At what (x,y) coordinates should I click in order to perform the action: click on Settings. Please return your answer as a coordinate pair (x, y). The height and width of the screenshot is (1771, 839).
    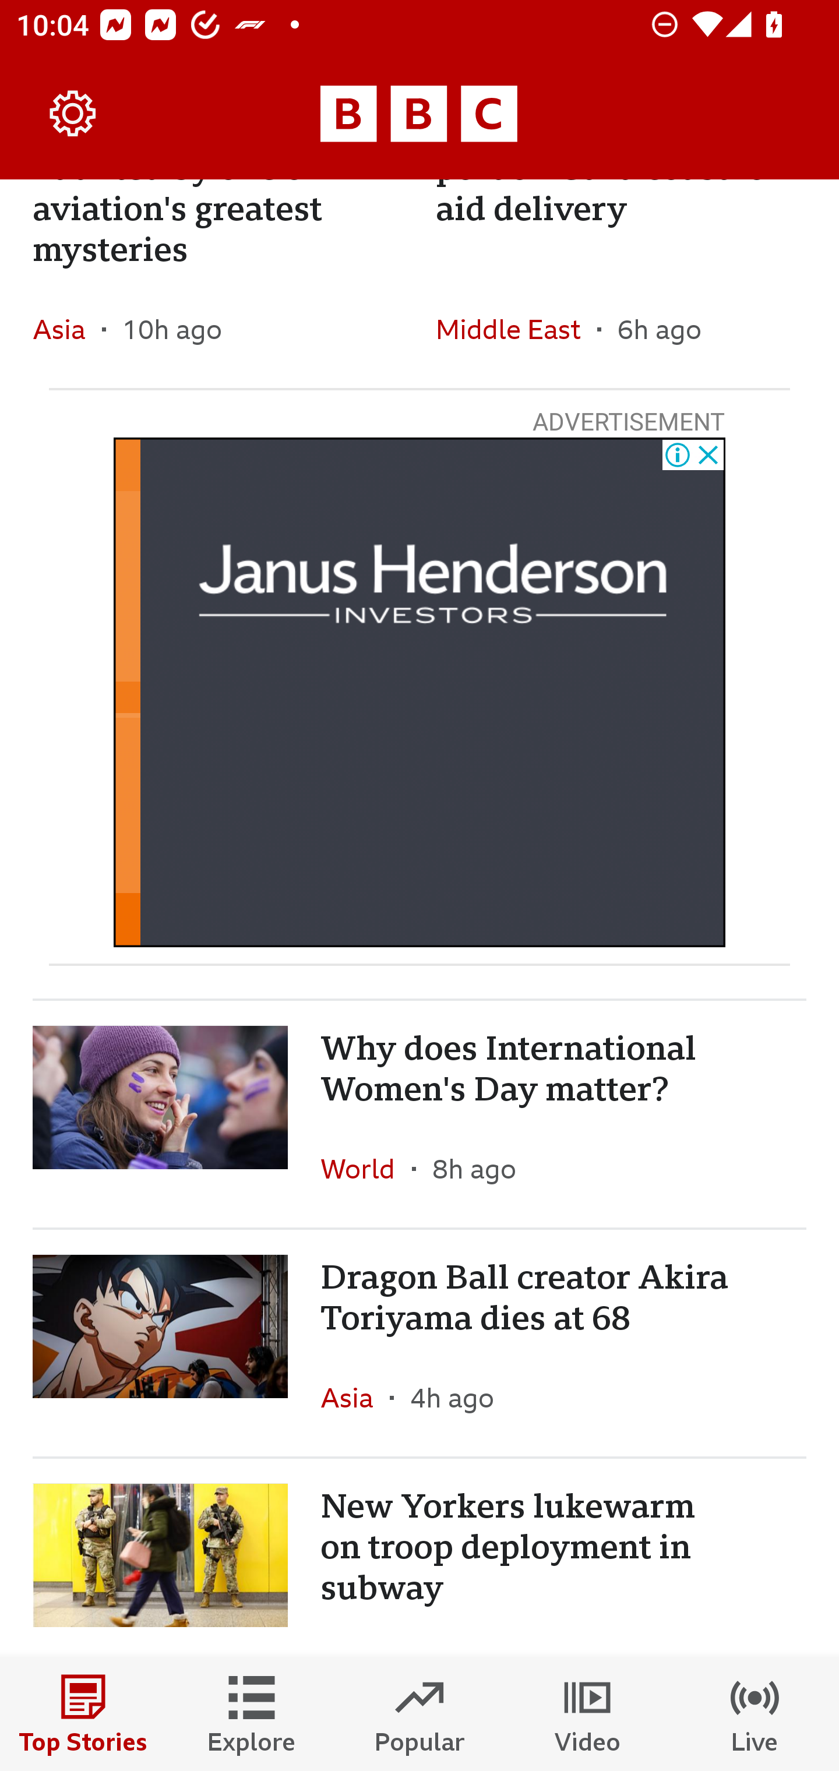
    Looking at the image, I should click on (73, 114).